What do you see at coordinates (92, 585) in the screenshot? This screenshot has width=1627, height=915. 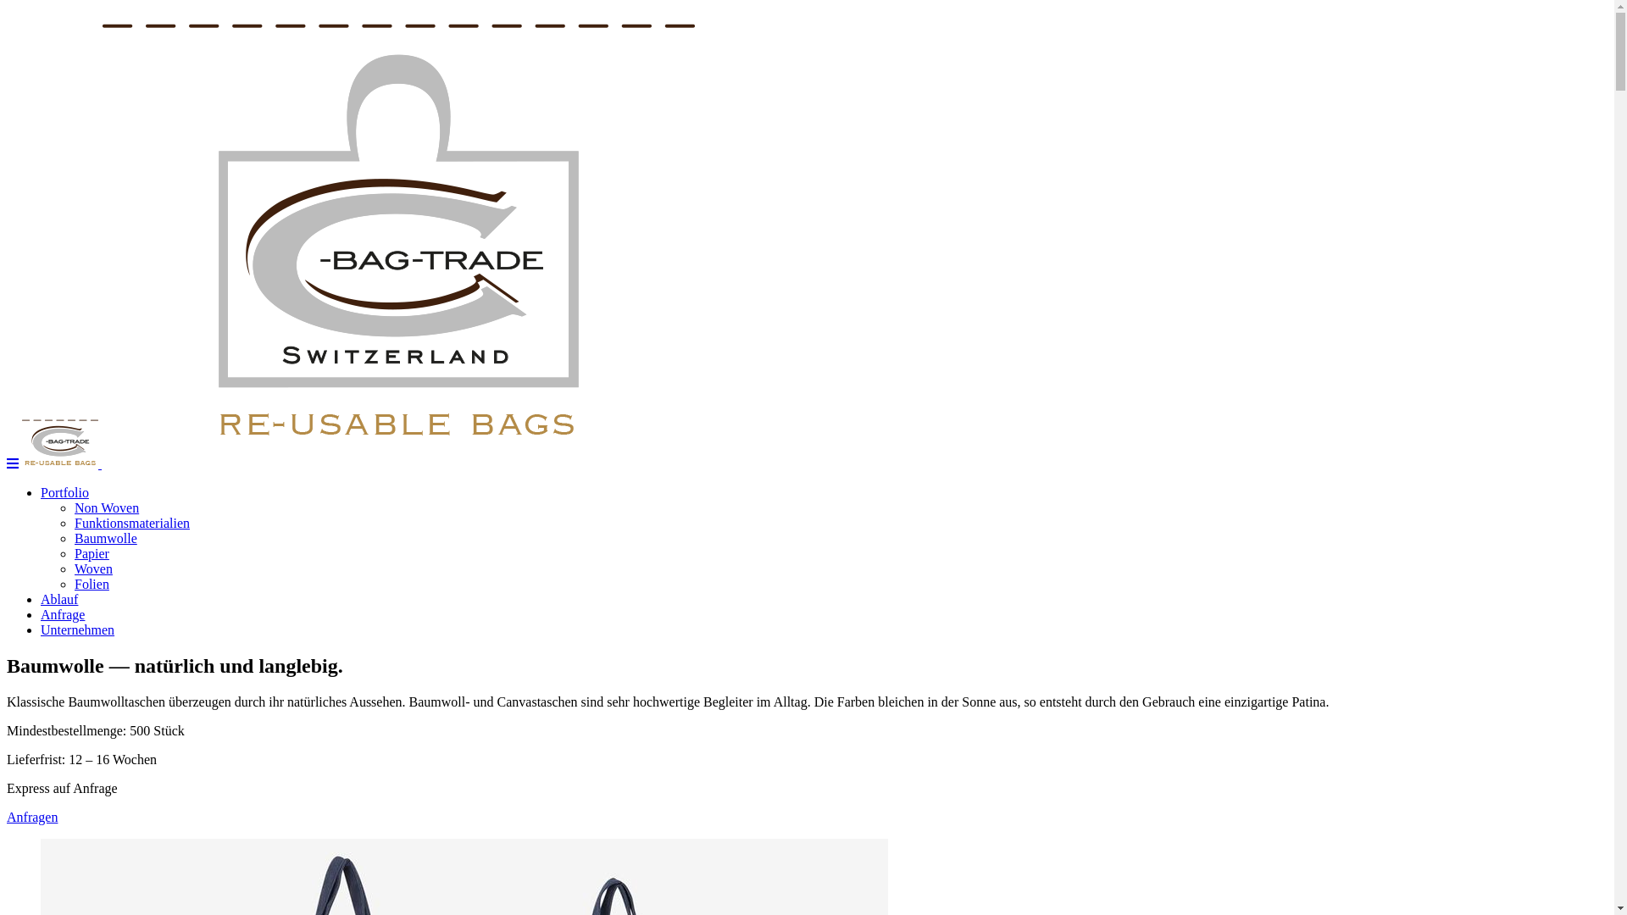 I see `Folien` at bounding box center [92, 585].